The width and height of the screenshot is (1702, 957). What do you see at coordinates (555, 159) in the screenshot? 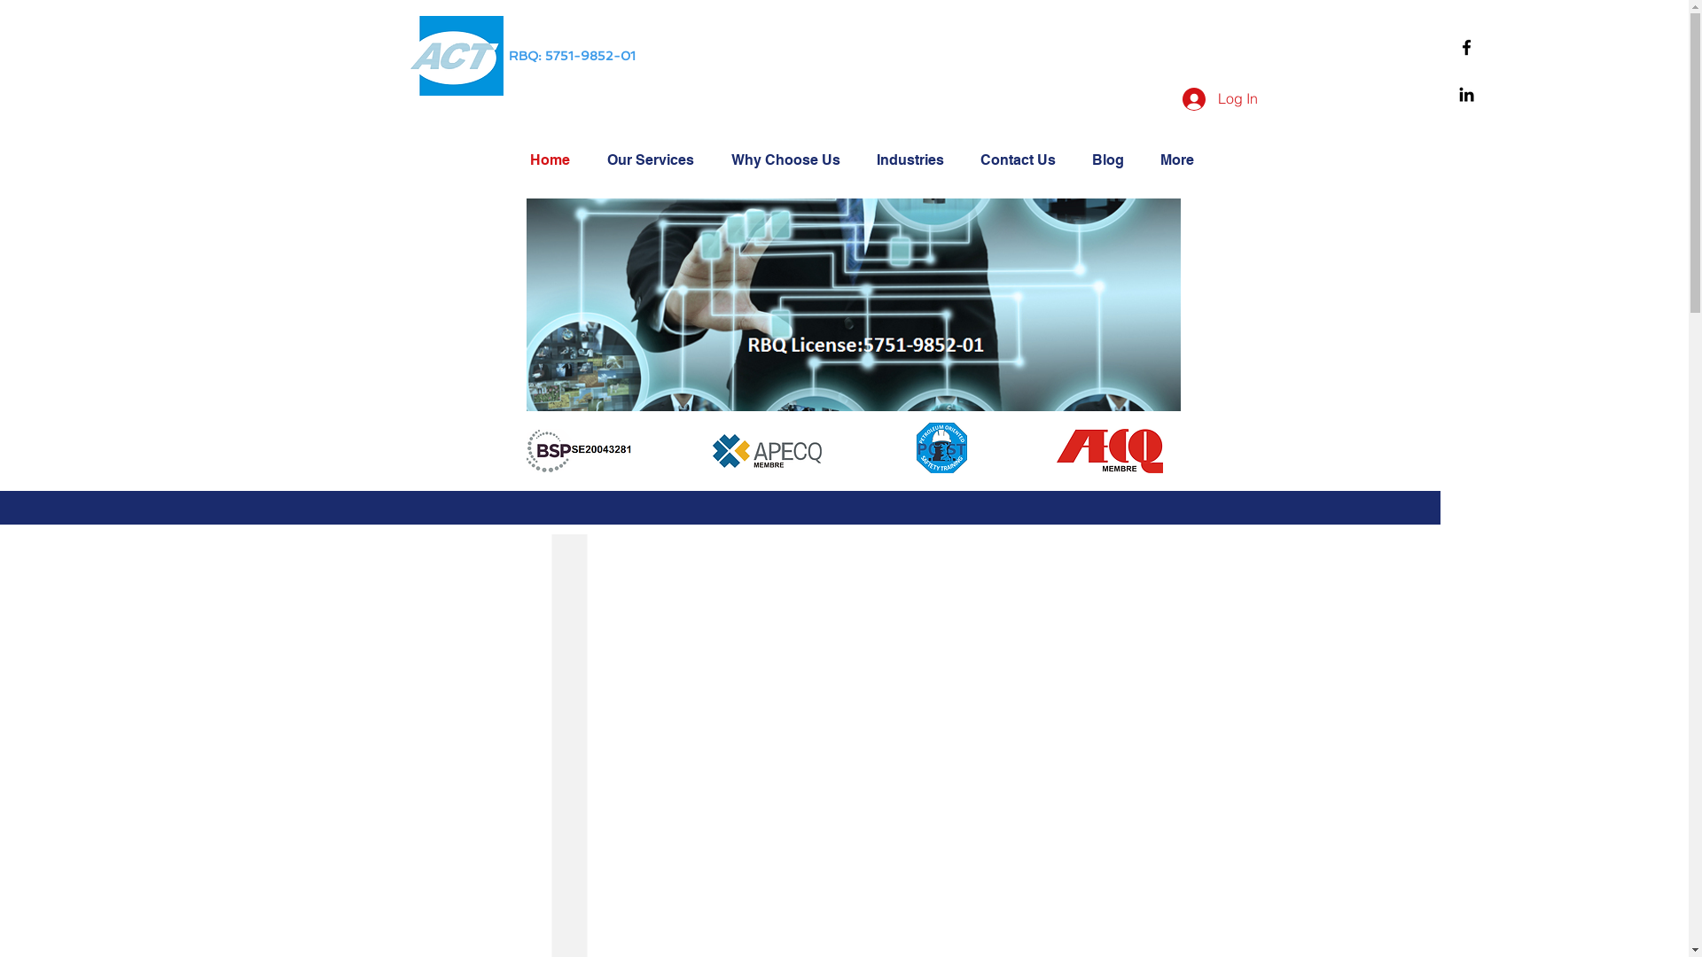
I see `Home` at bounding box center [555, 159].